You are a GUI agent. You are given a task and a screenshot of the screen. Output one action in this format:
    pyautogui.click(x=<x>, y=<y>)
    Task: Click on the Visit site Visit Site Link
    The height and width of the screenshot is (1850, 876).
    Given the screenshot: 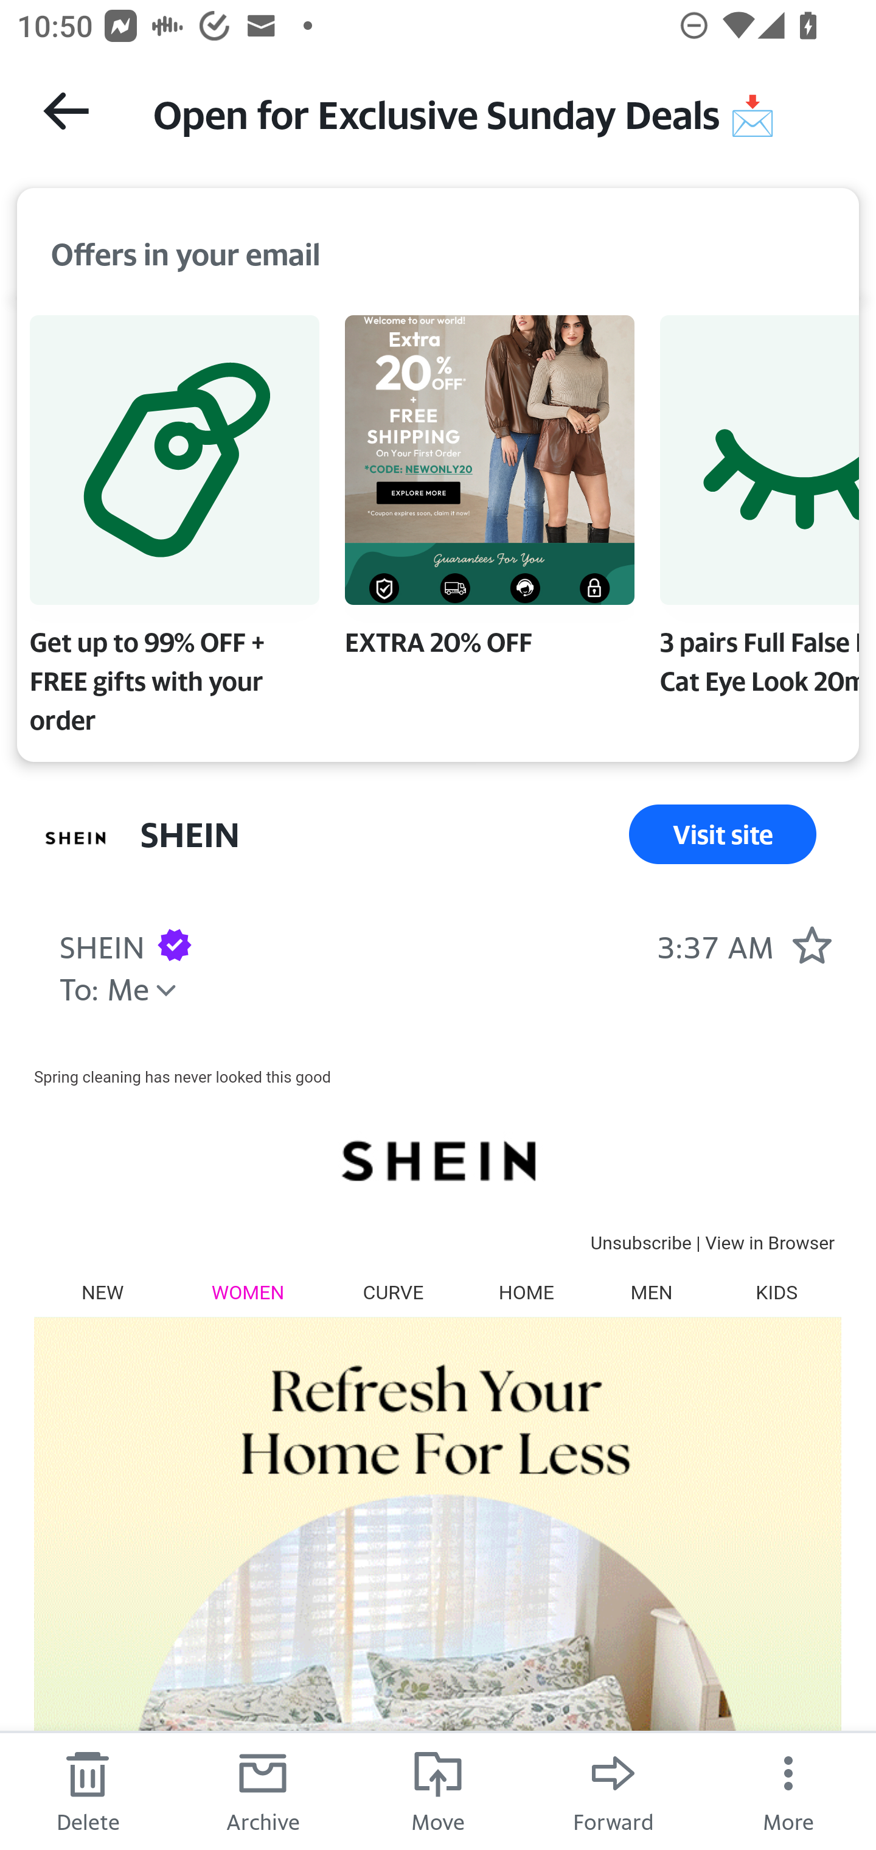 What is the action you would take?
    pyautogui.click(x=723, y=834)
    